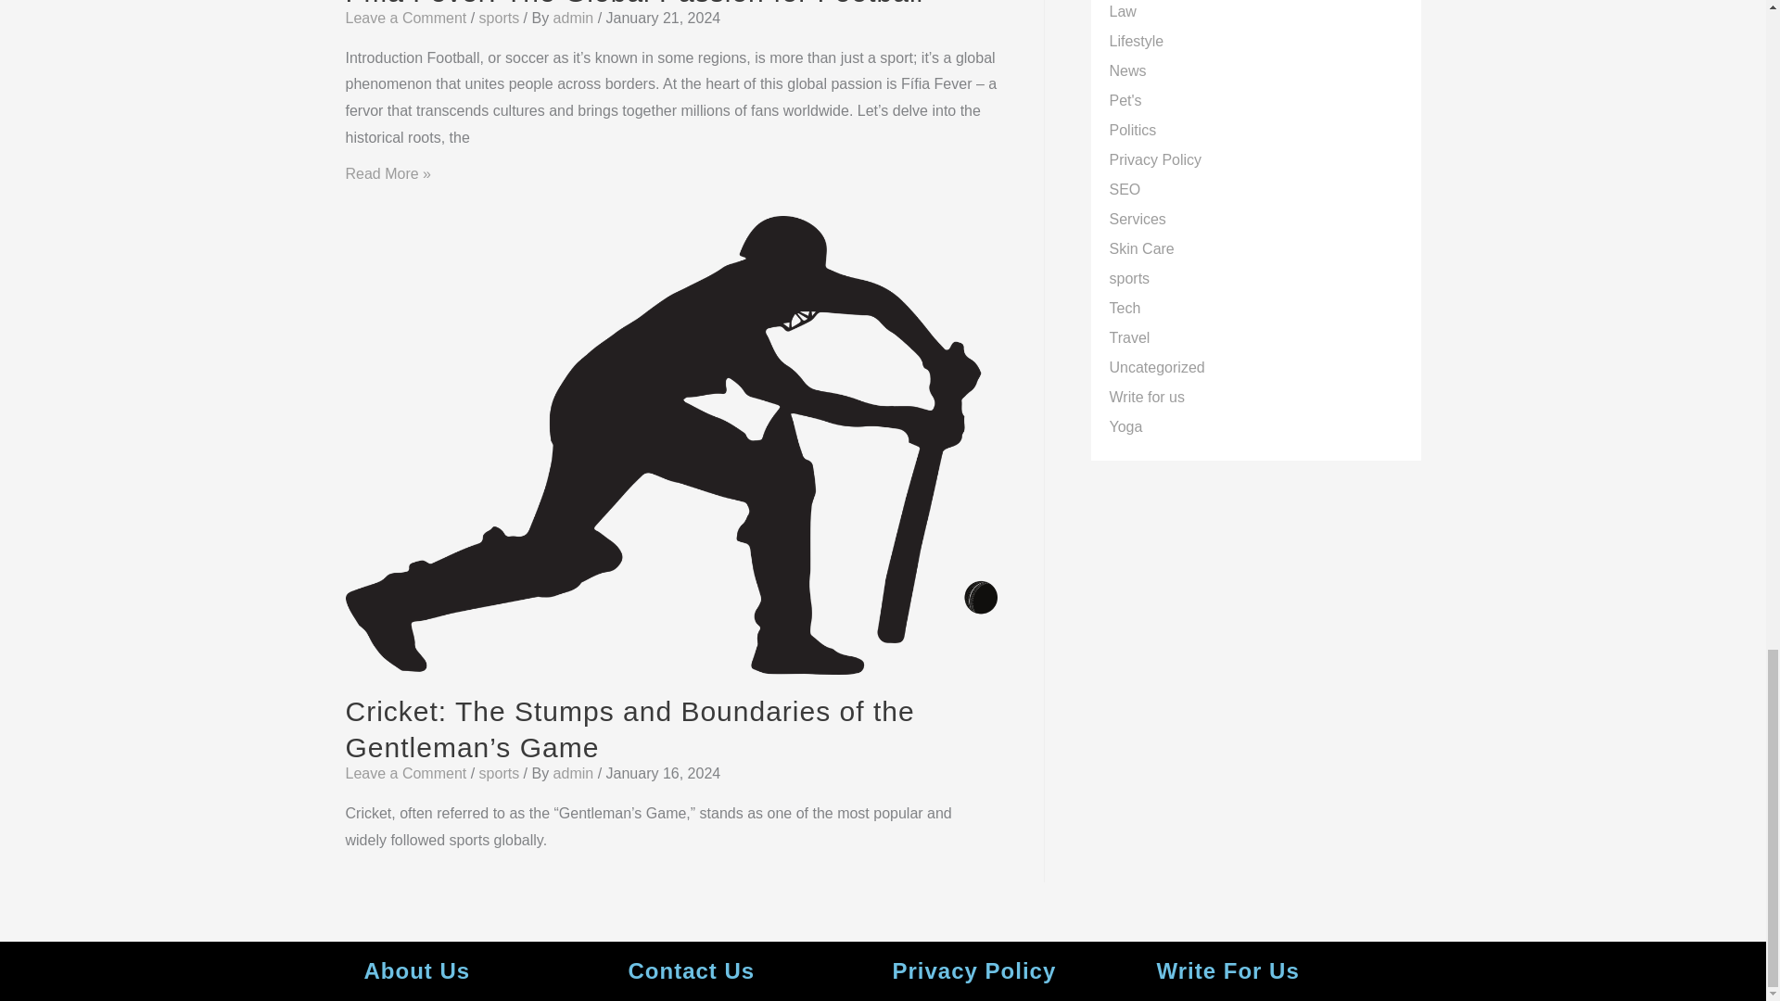  Describe the element at coordinates (576, 773) in the screenshot. I see `View all posts by admin` at that location.